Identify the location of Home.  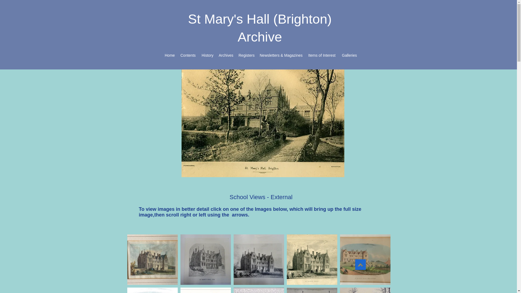
(170, 55).